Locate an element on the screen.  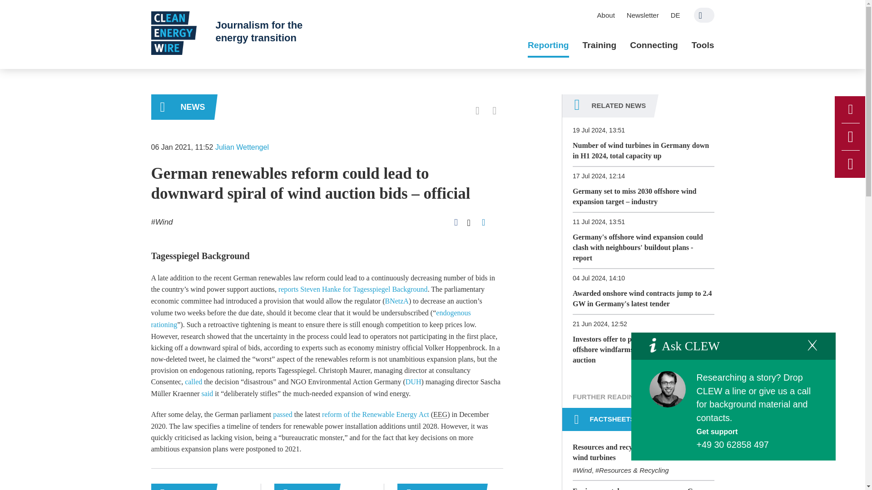
Connecting is located at coordinates (654, 45).